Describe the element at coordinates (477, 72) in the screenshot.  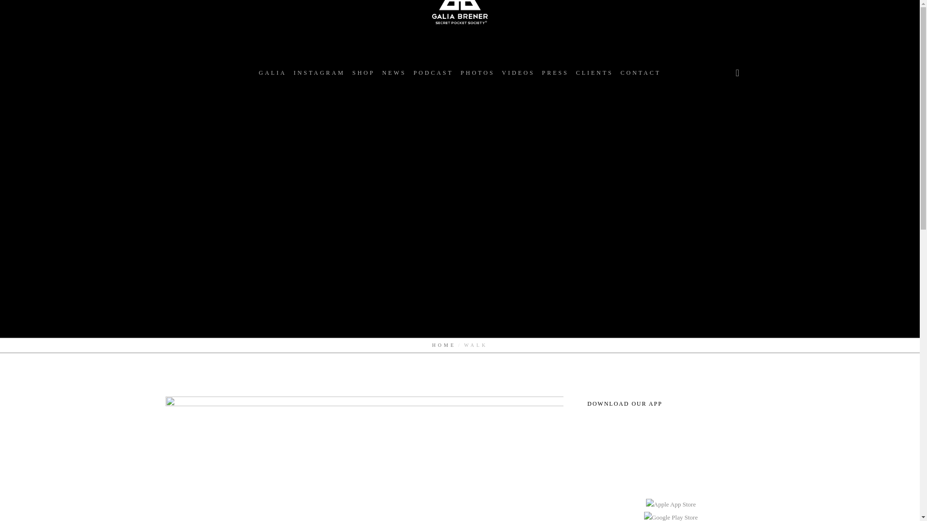
I see `PHOTOS` at that location.